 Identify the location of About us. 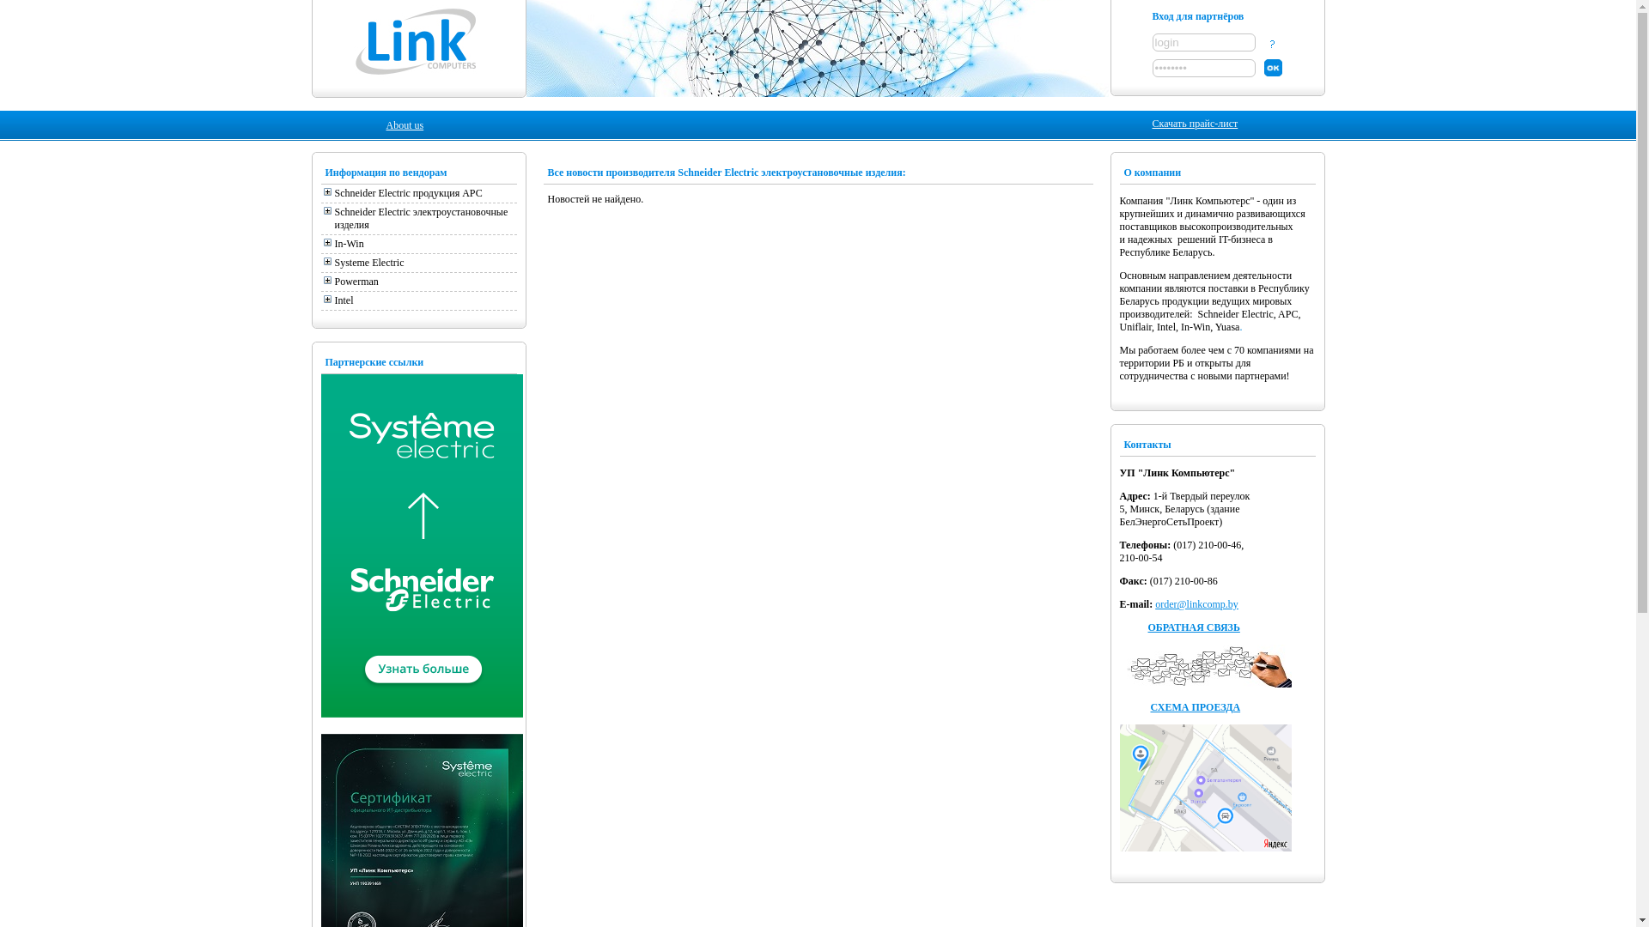
(405, 125).